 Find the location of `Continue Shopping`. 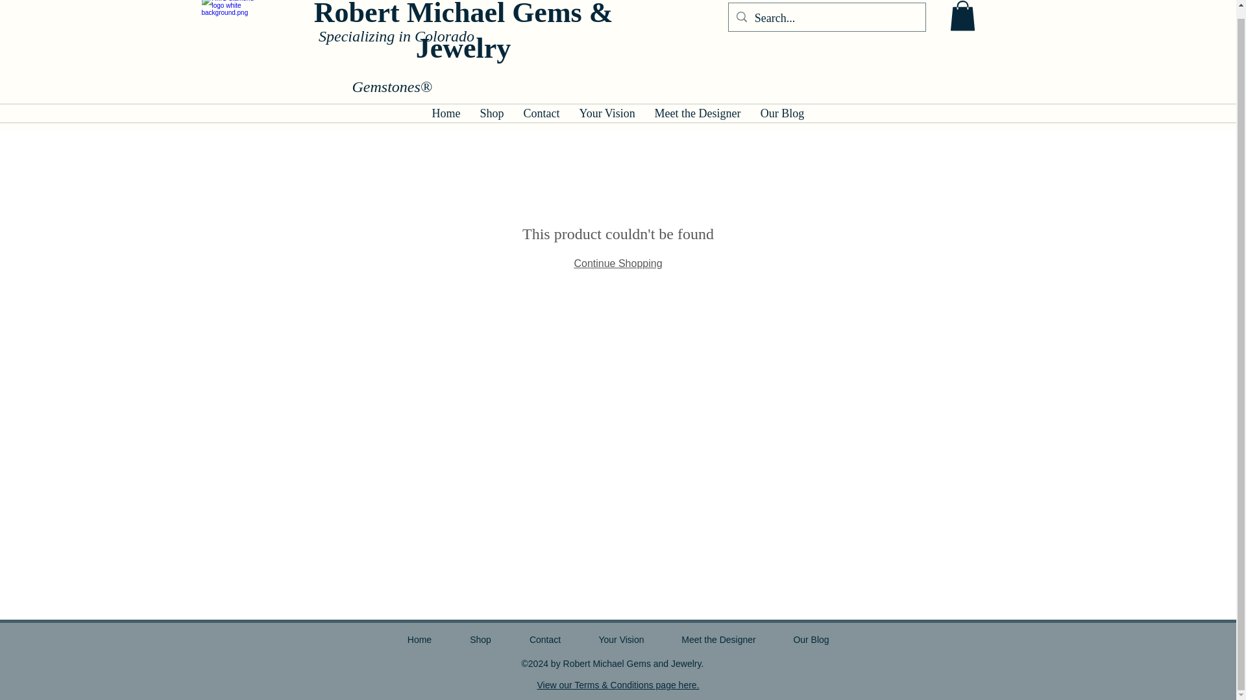

Continue Shopping is located at coordinates (617, 263).